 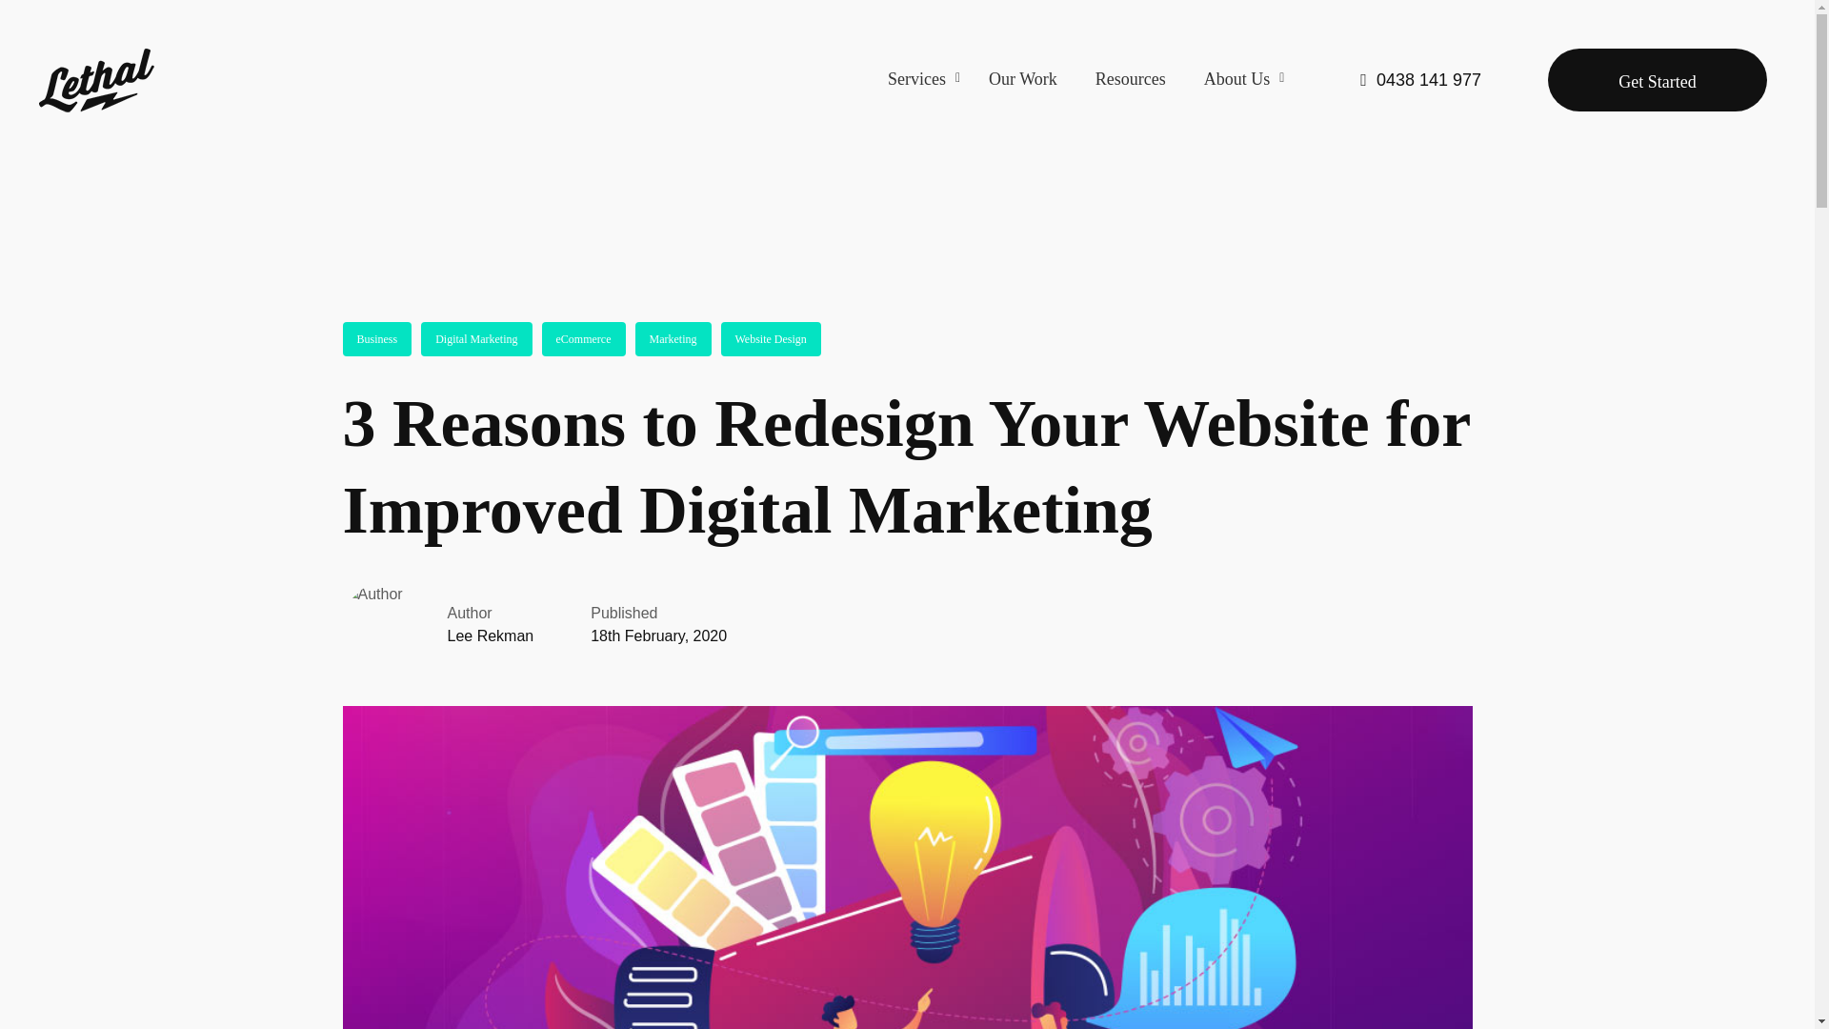 What do you see at coordinates (1023, 80) in the screenshot?
I see `Our Work` at bounding box center [1023, 80].